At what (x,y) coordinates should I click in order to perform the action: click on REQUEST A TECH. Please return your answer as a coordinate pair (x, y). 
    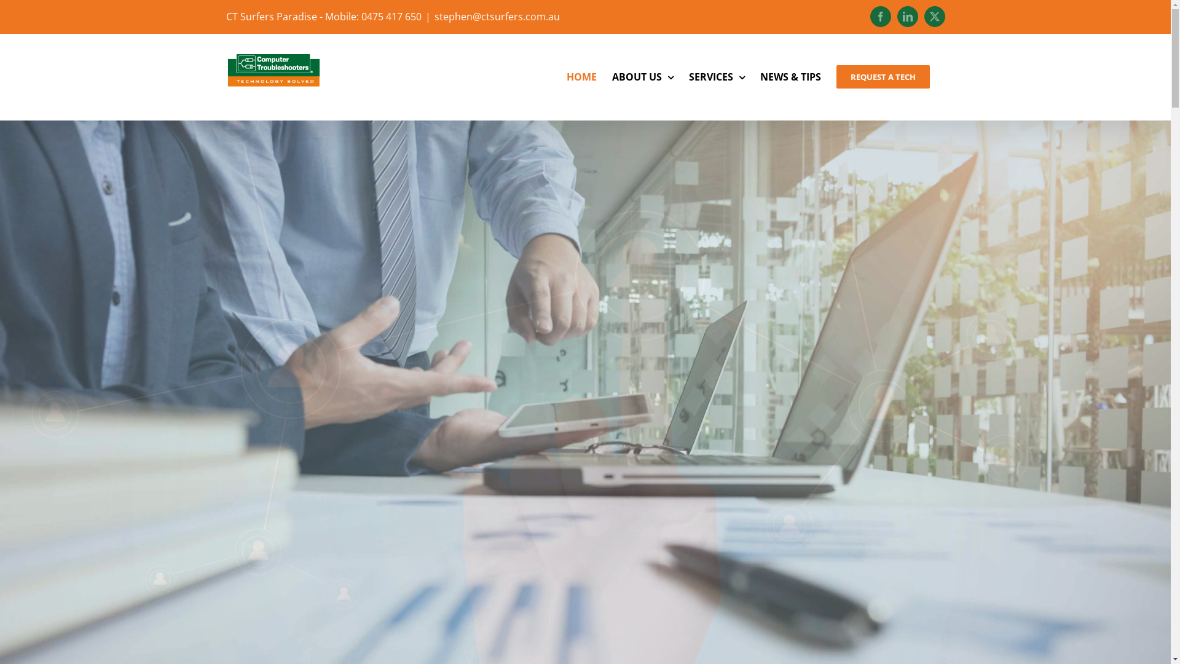
    Looking at the image, I should click on (883, 77).